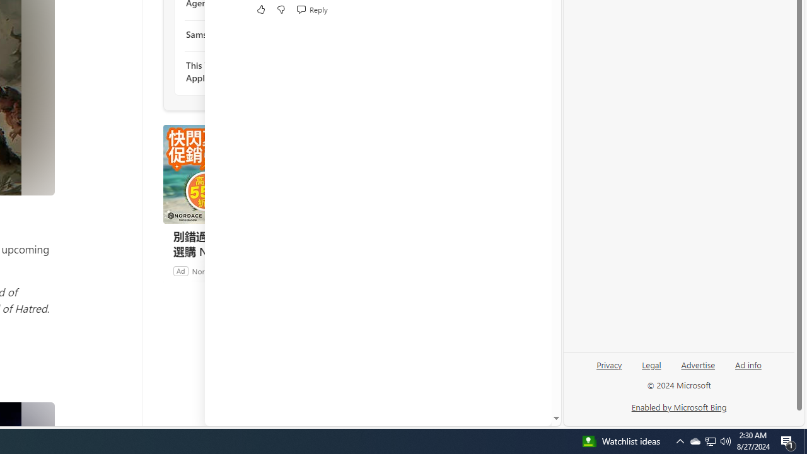  Describe the element at coordinates (748, 370) in the screenshot. I see `Ad info` at that location.